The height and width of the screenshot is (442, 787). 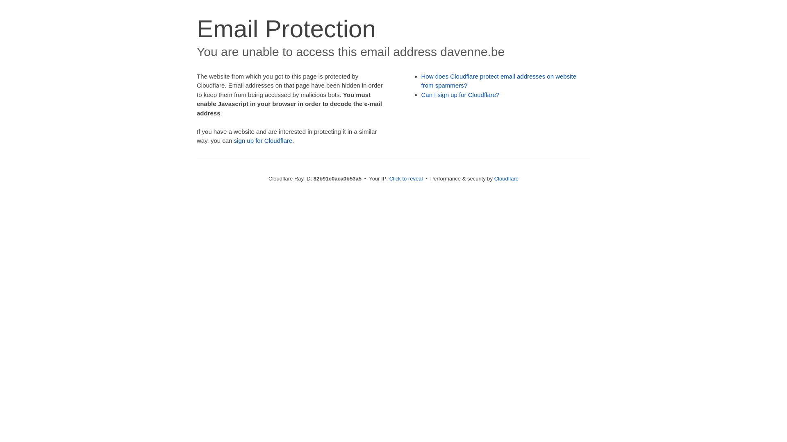 I want to click on Click to reveal, so click(x=406, y=178).